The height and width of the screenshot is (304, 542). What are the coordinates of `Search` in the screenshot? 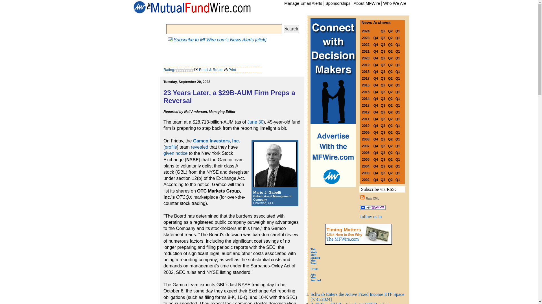 It's located at (291, 29).